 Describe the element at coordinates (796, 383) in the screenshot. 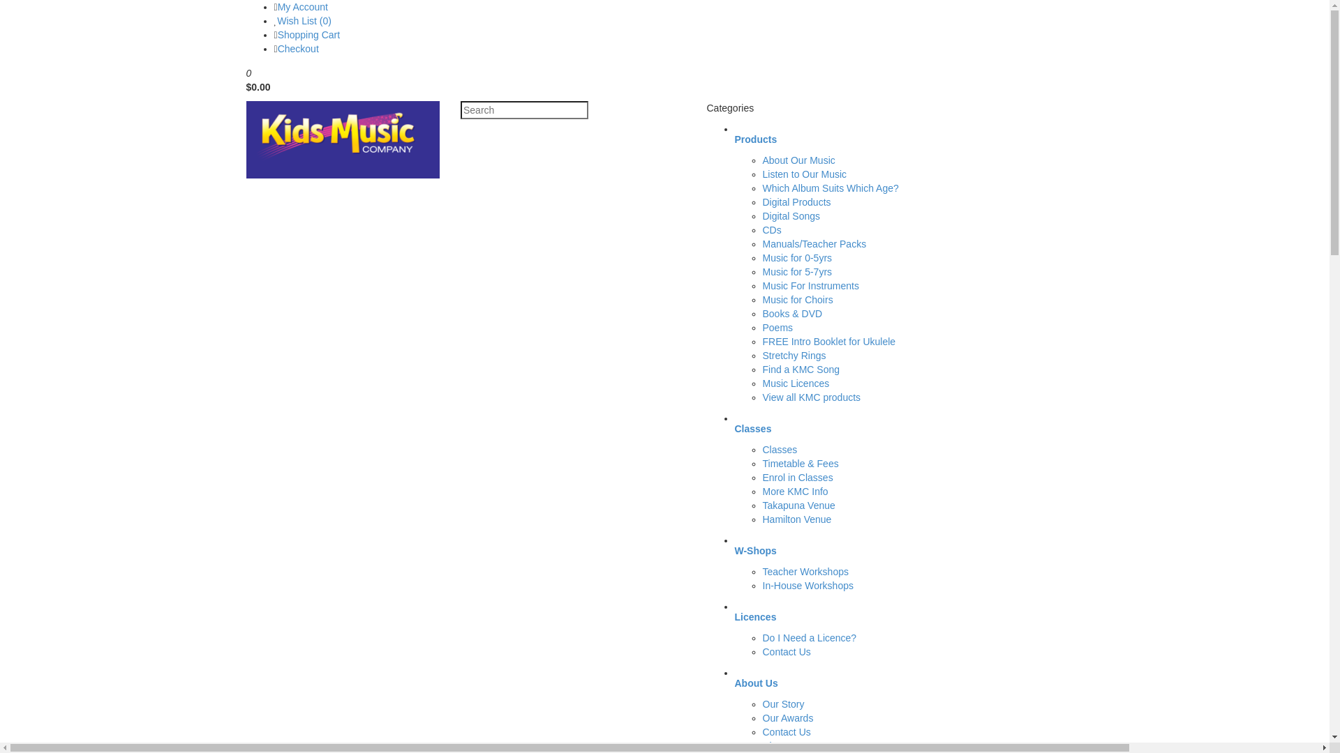

I see `Music Licences` at that location.